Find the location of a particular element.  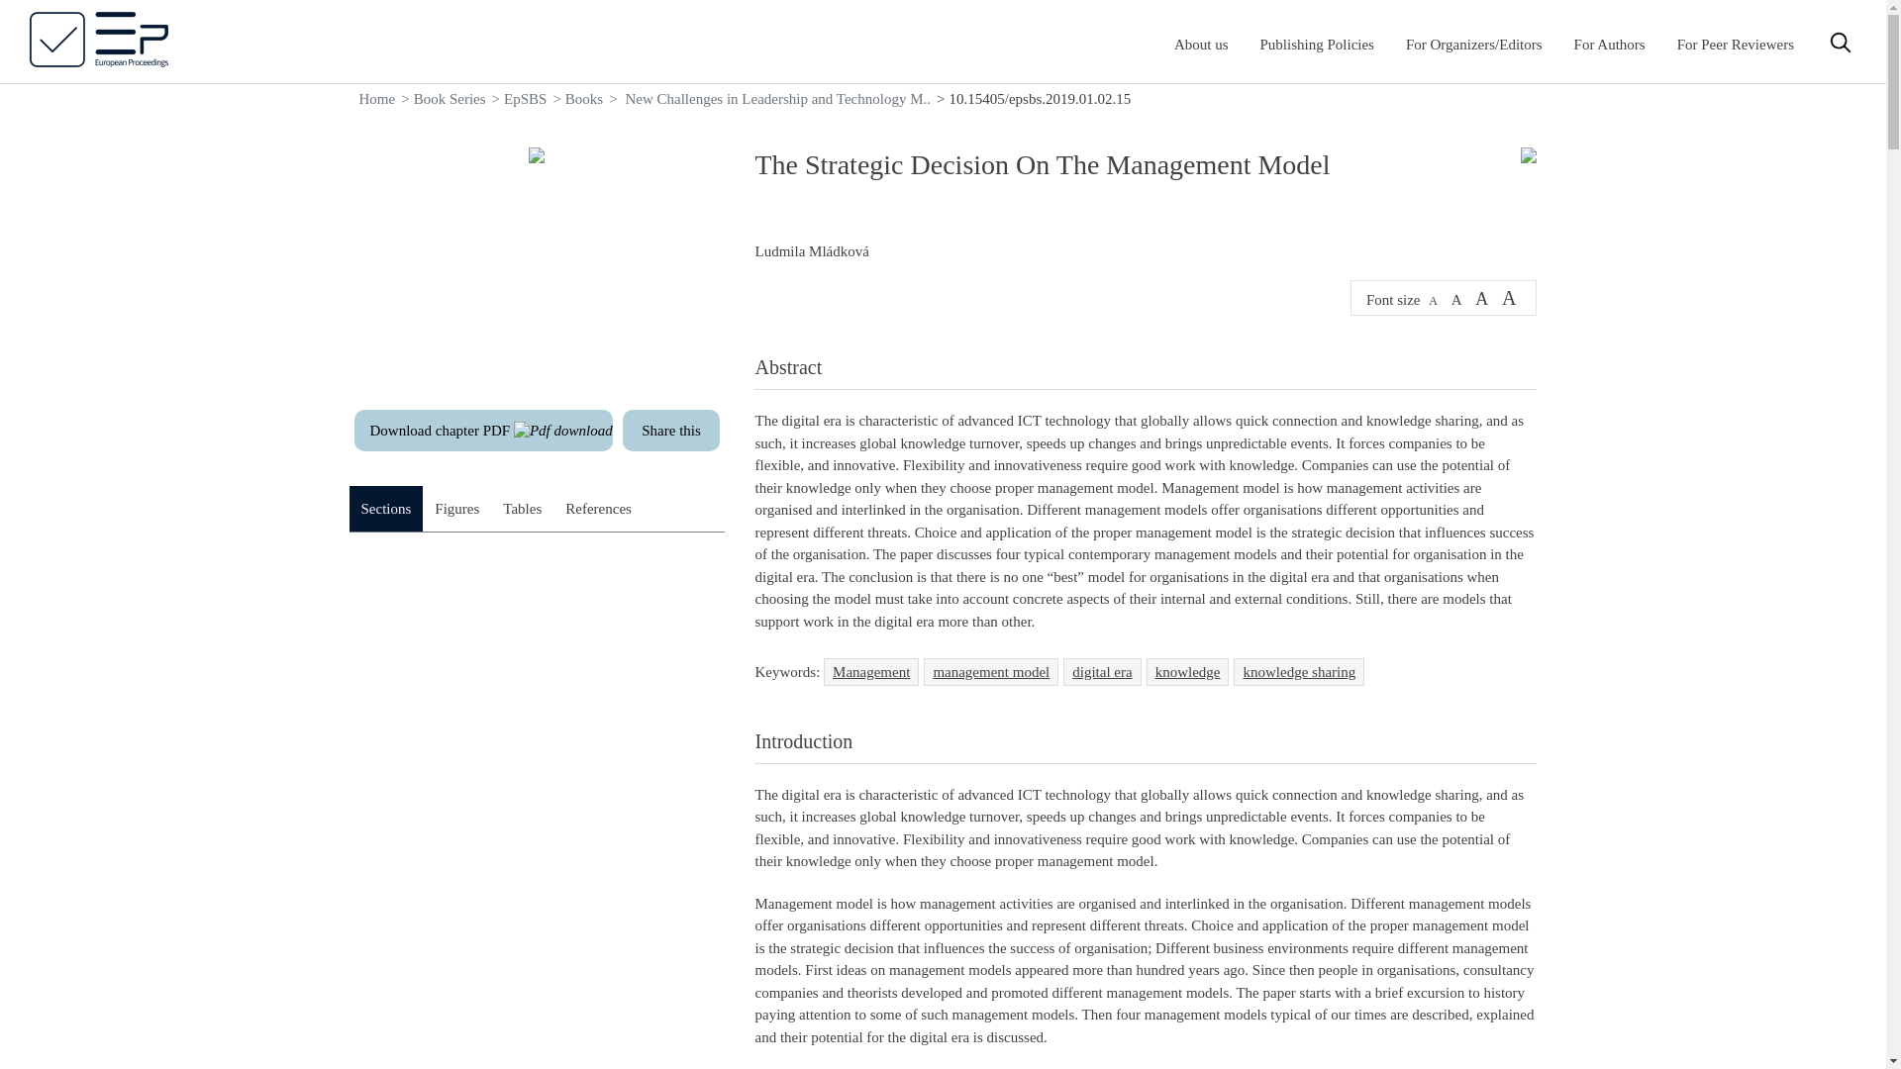

Home is located at coordinates (376, 99).